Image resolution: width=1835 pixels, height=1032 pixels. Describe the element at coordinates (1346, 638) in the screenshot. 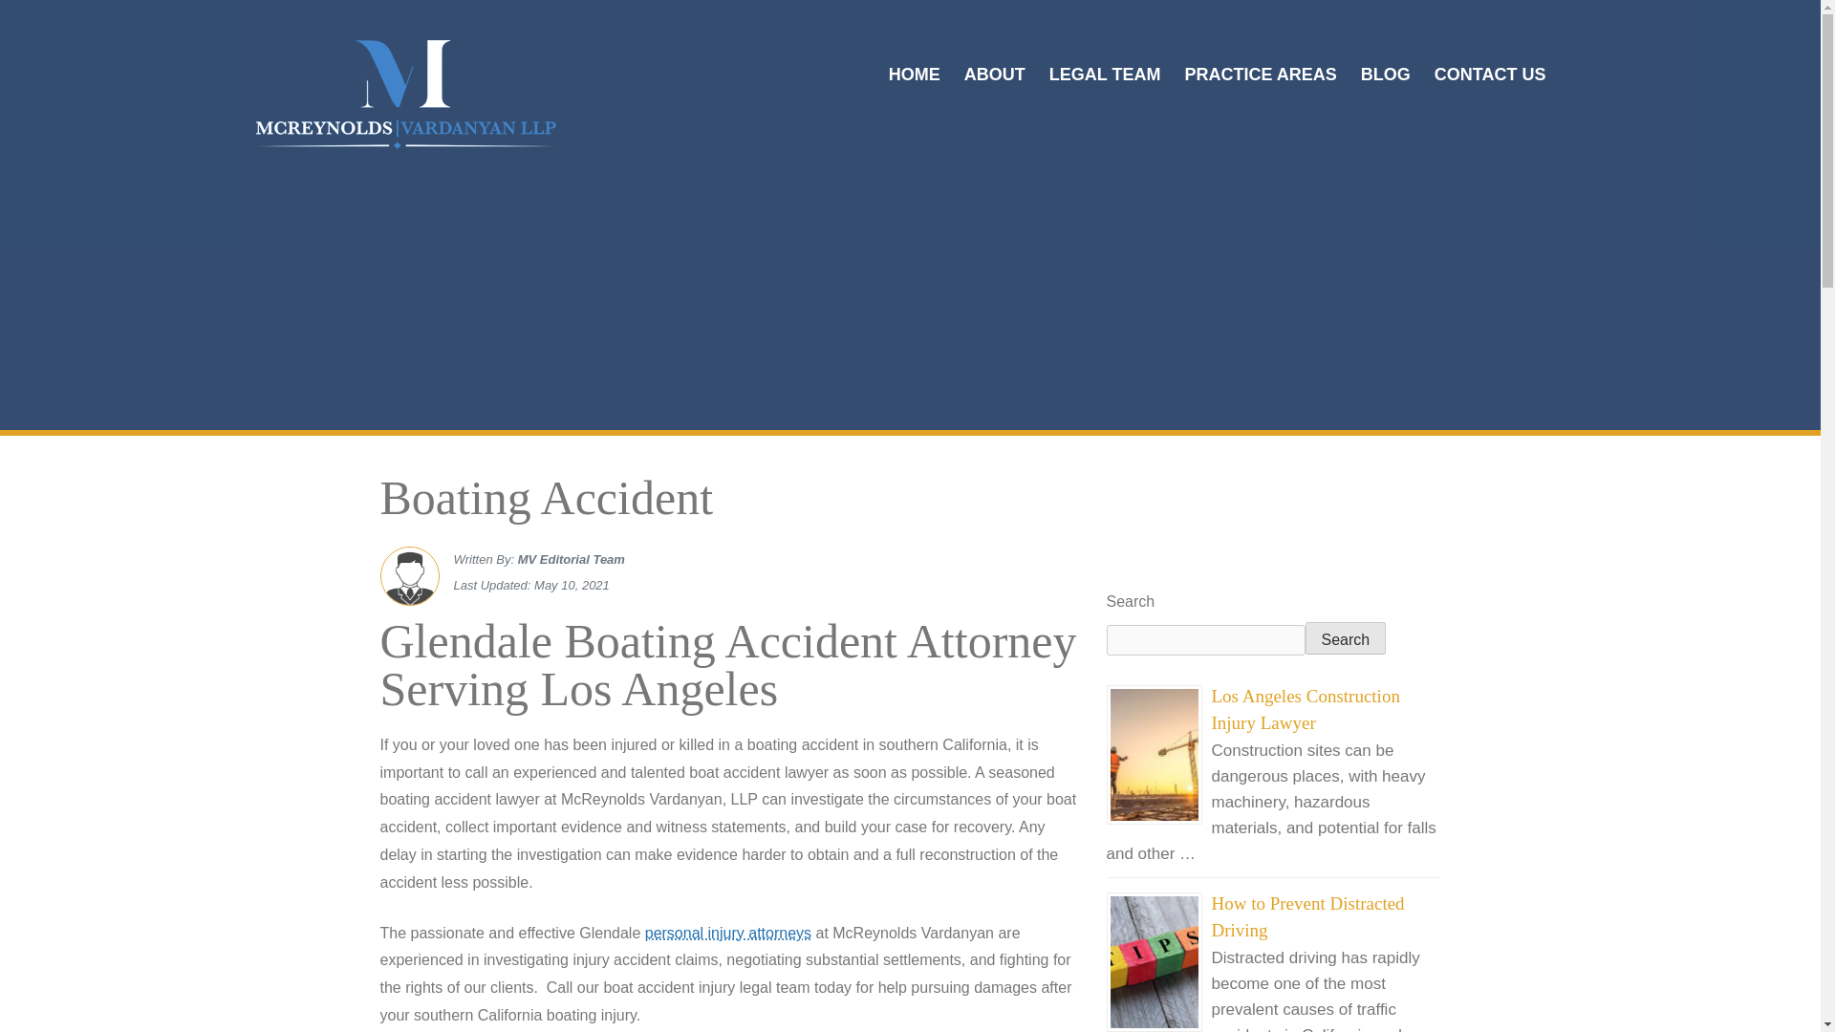

I see `Search` at that location.